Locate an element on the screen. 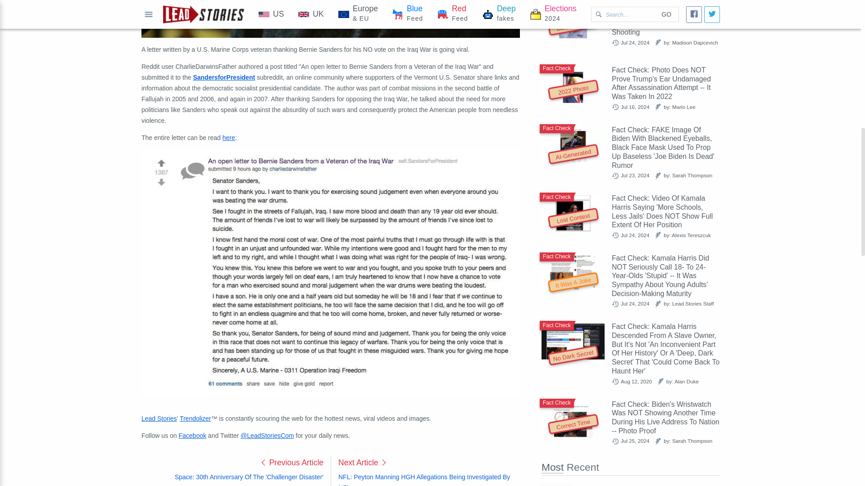 This screenshot has width=865, height=486. Trendolizer is located at coordinates (196, 418).